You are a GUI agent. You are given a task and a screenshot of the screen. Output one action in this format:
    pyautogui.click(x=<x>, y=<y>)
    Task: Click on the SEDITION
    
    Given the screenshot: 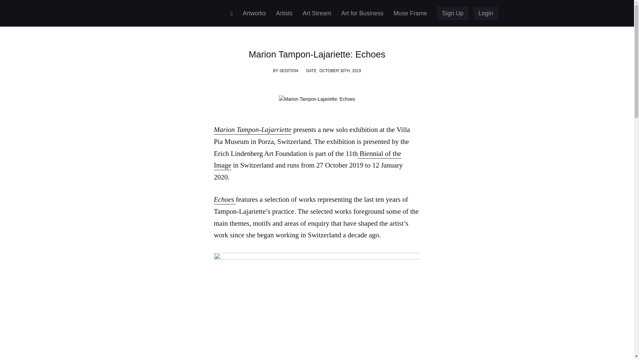 What is the action you would take?
    pyautogui.click(x=289, y=71)
    